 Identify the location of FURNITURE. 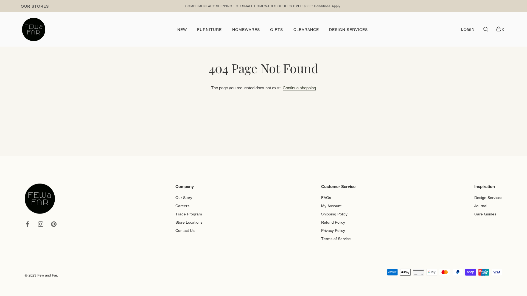
(209, 30).